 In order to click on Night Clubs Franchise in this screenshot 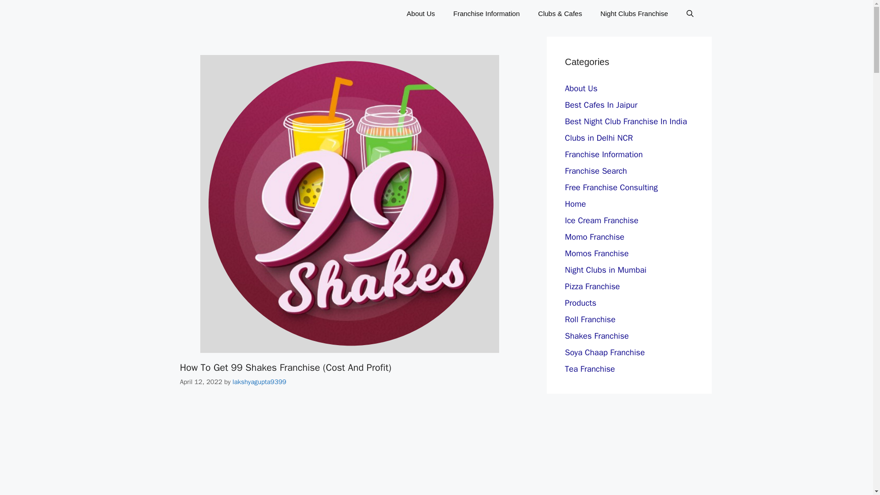, I will do `click(634, 14)`.